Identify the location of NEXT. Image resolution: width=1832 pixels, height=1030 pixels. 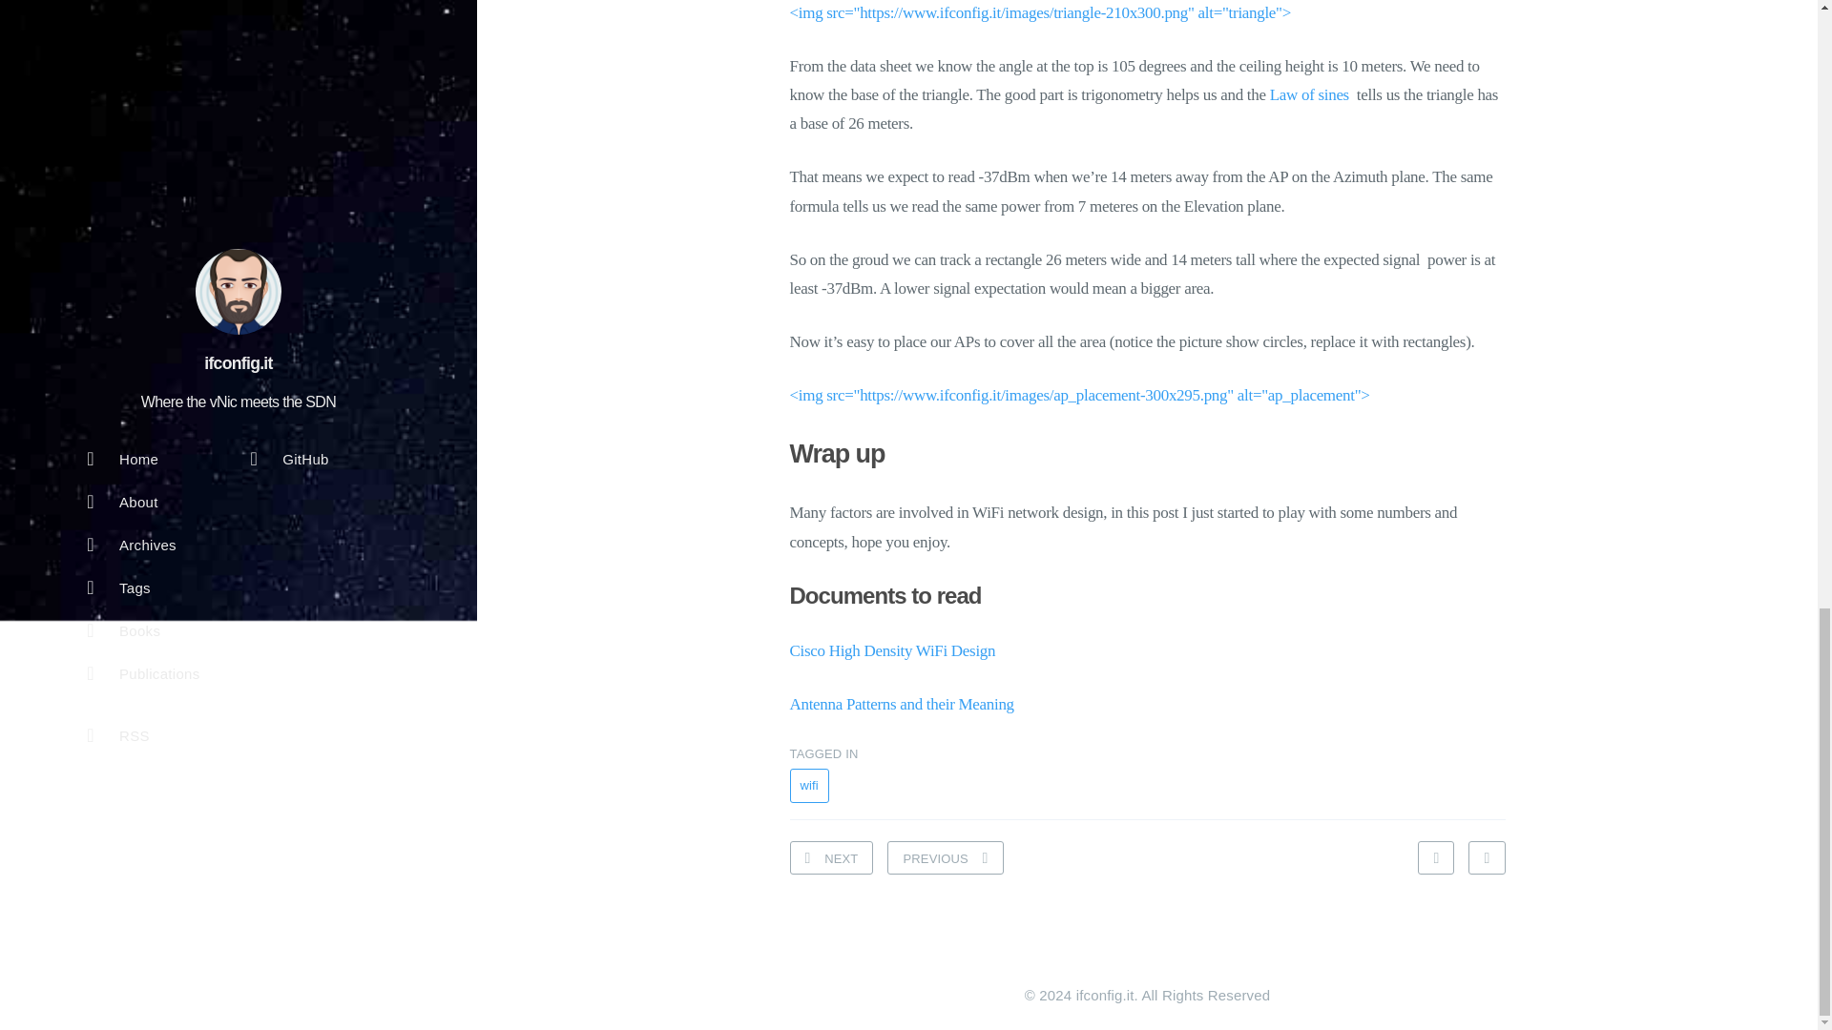
(831, 857).